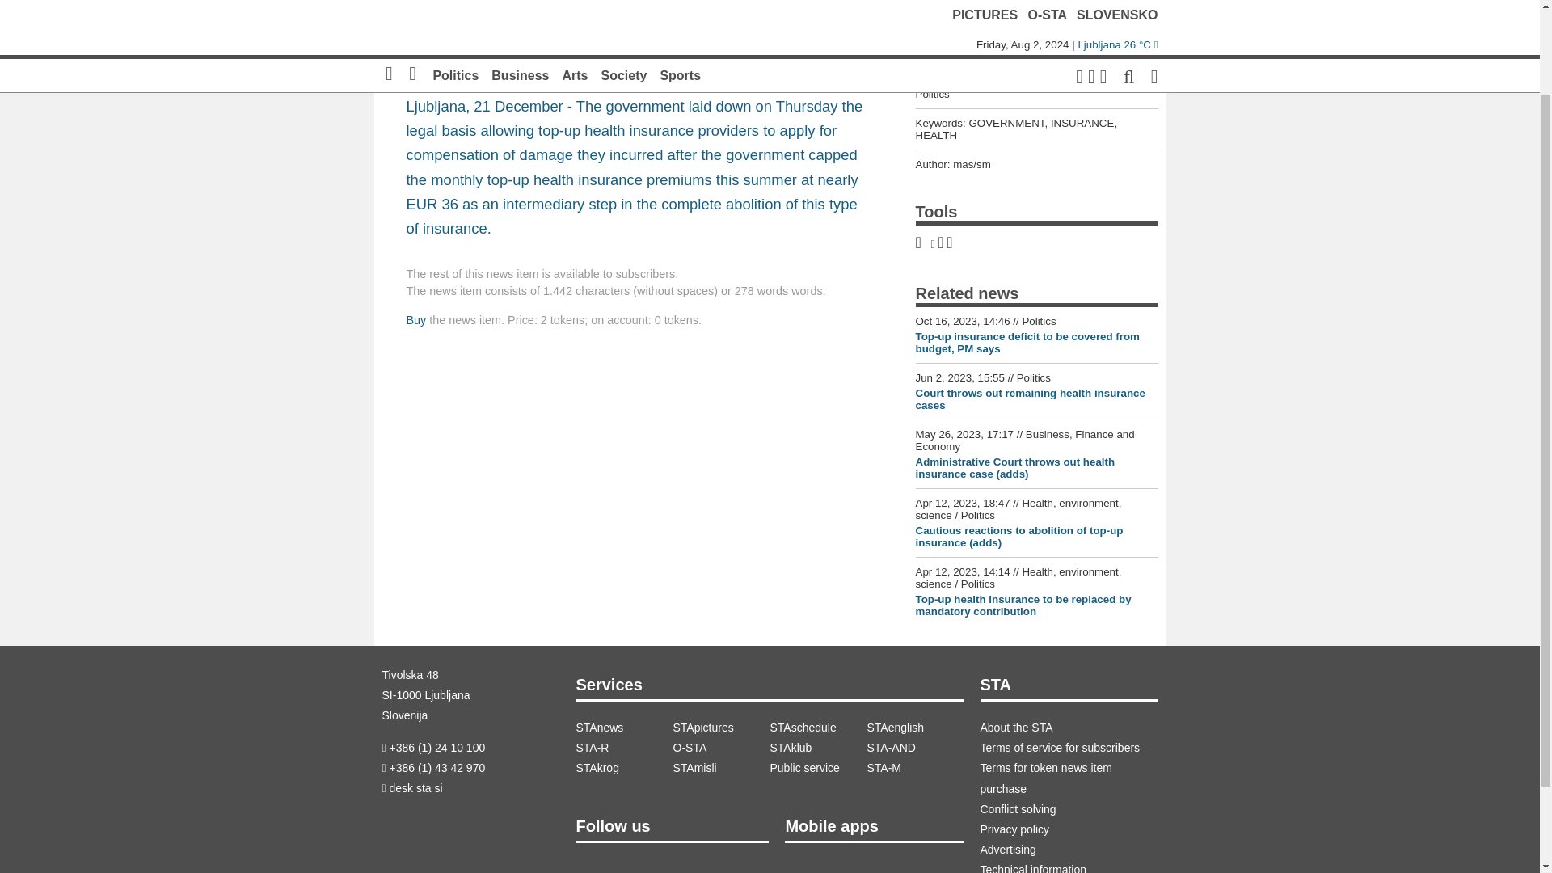 The image size is (1552, 873). What do you see at coordinates (1030, 399) in the screenshot?
I see `Court throws out remaining health insurance cases` at bounding box center [1030, 399].